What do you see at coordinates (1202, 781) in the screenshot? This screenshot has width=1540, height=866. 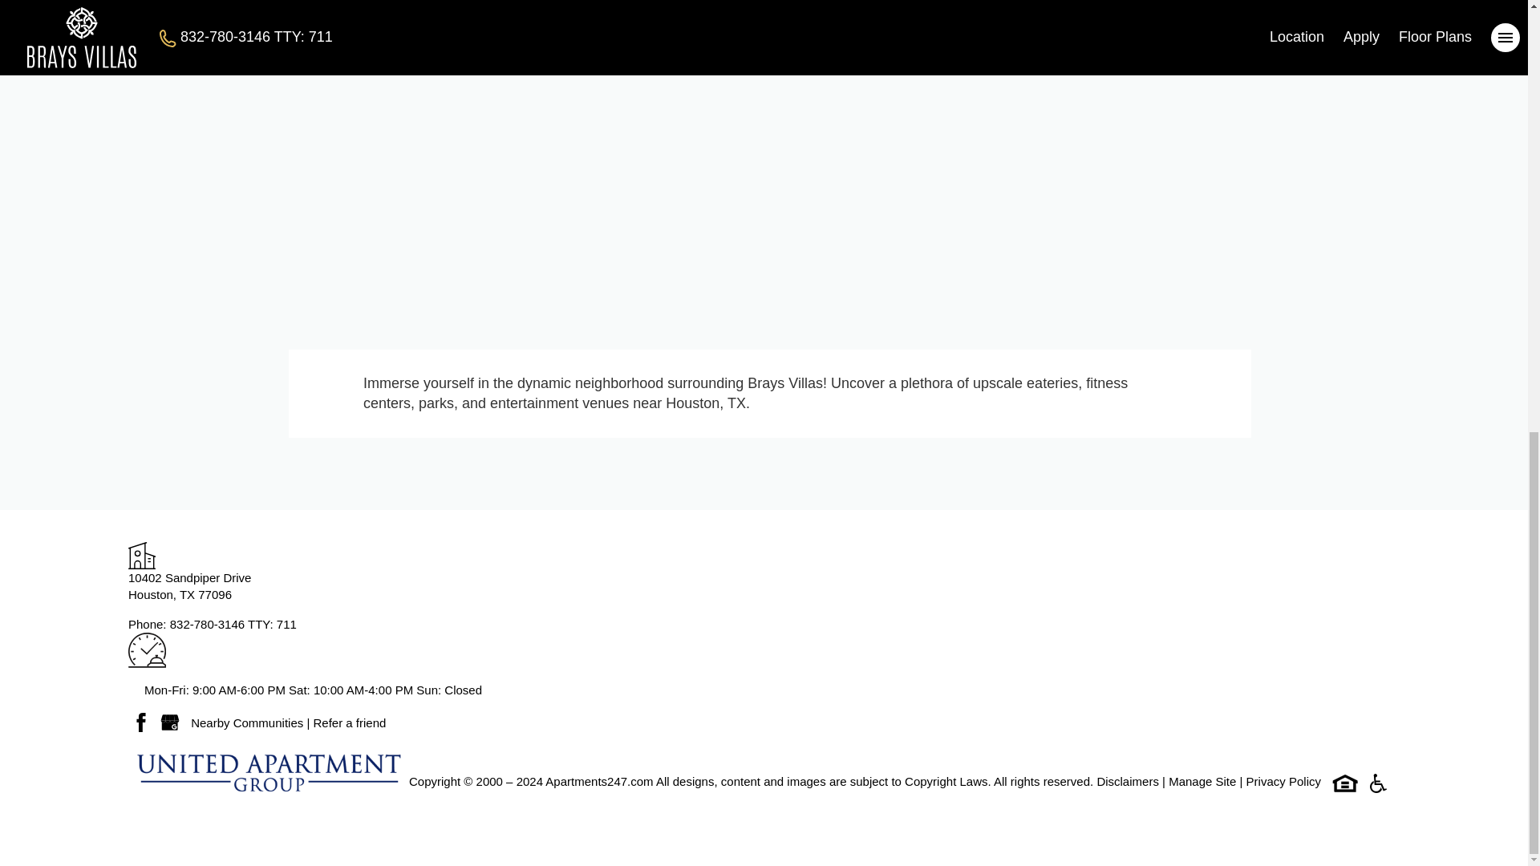 I see `832-780-3146 TTY: 711` at bounding box center [1202, 781].